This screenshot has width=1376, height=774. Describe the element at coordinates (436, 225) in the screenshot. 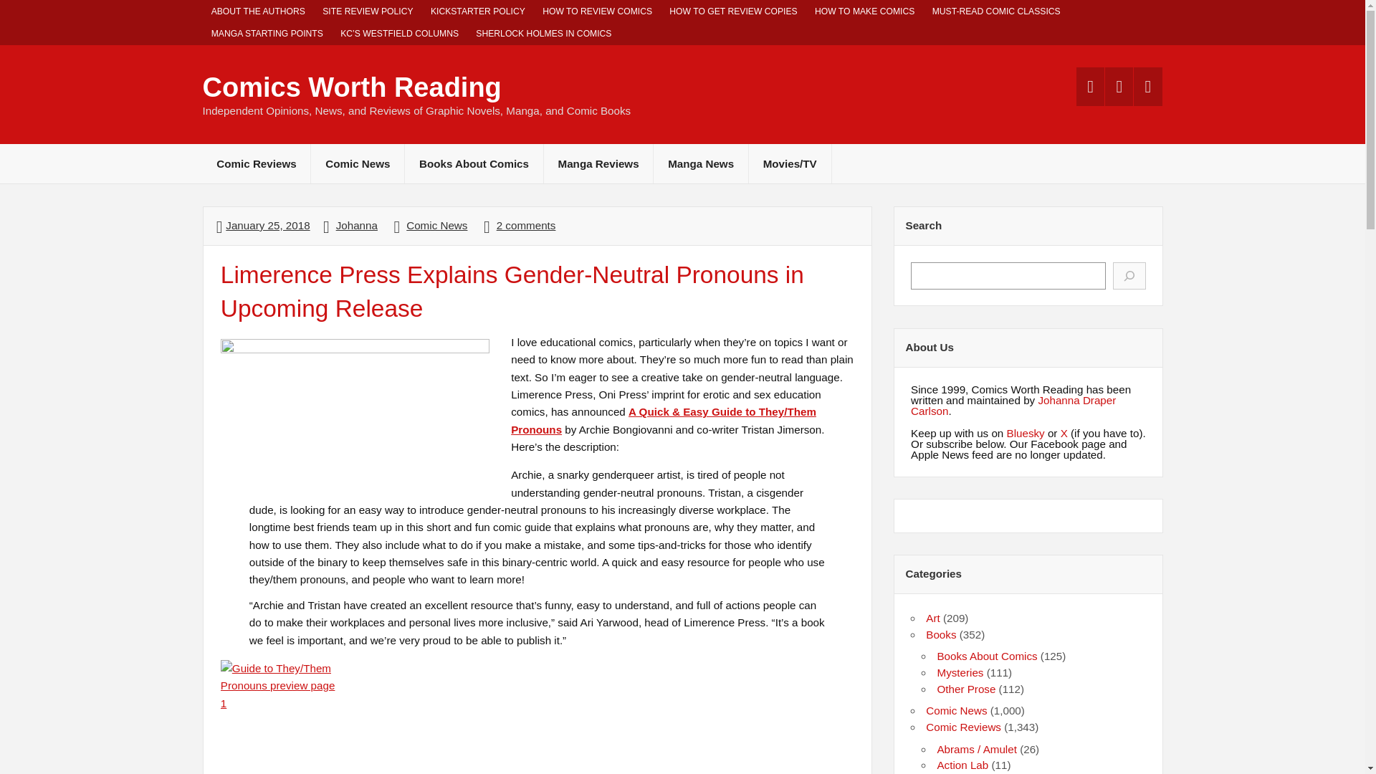

I see `Comic News` at that location.